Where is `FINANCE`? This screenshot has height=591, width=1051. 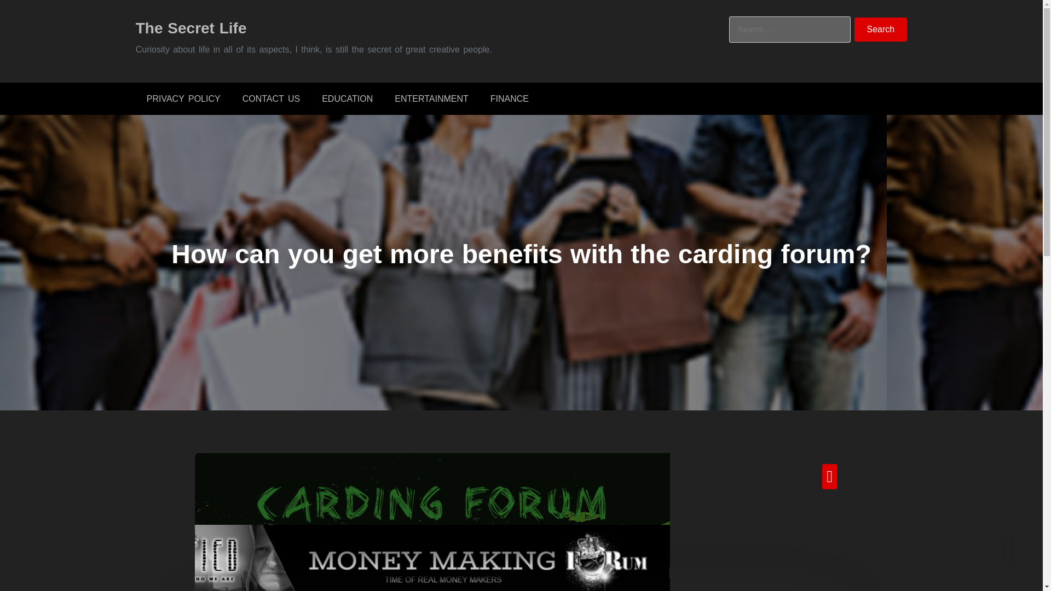
FINANCE is located at coordinates (509, 99).